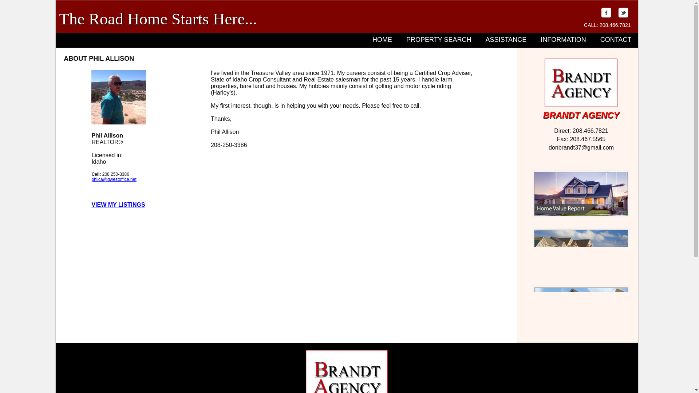 The image size is (699, 393). What do you see at coordinates (438, 39) in the screenshot?
I see `PROPERTY SEARCH` at bounding box center [438, 39].